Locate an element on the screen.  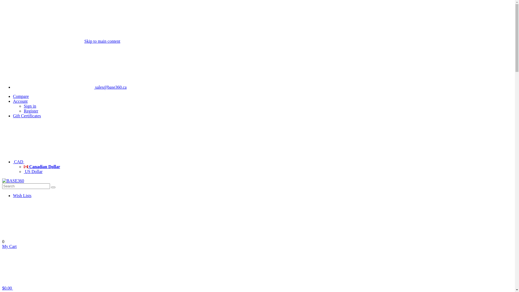
Wish Lists is located at coordinates (22, 196).